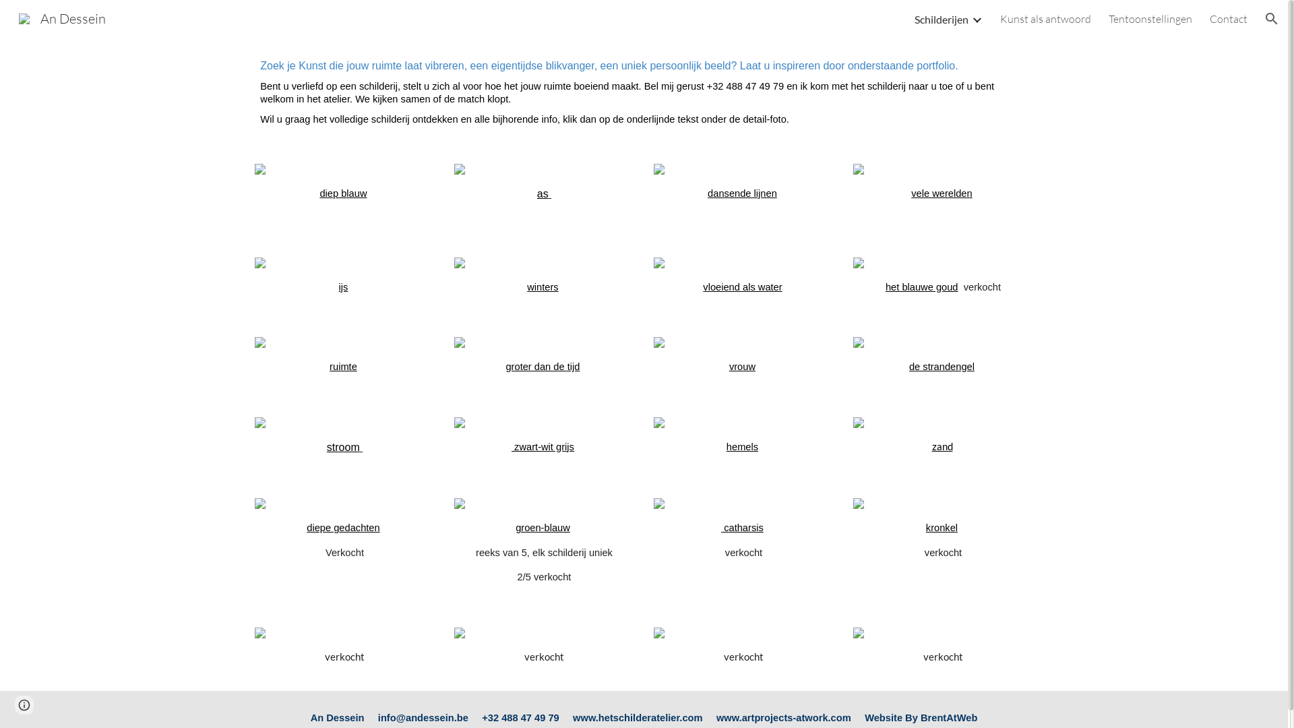 The image size is (1294, 728). What do you see at coordinates (743, 367) in the screenshot?
I see `vrouw` at bounding box center [743, 367].